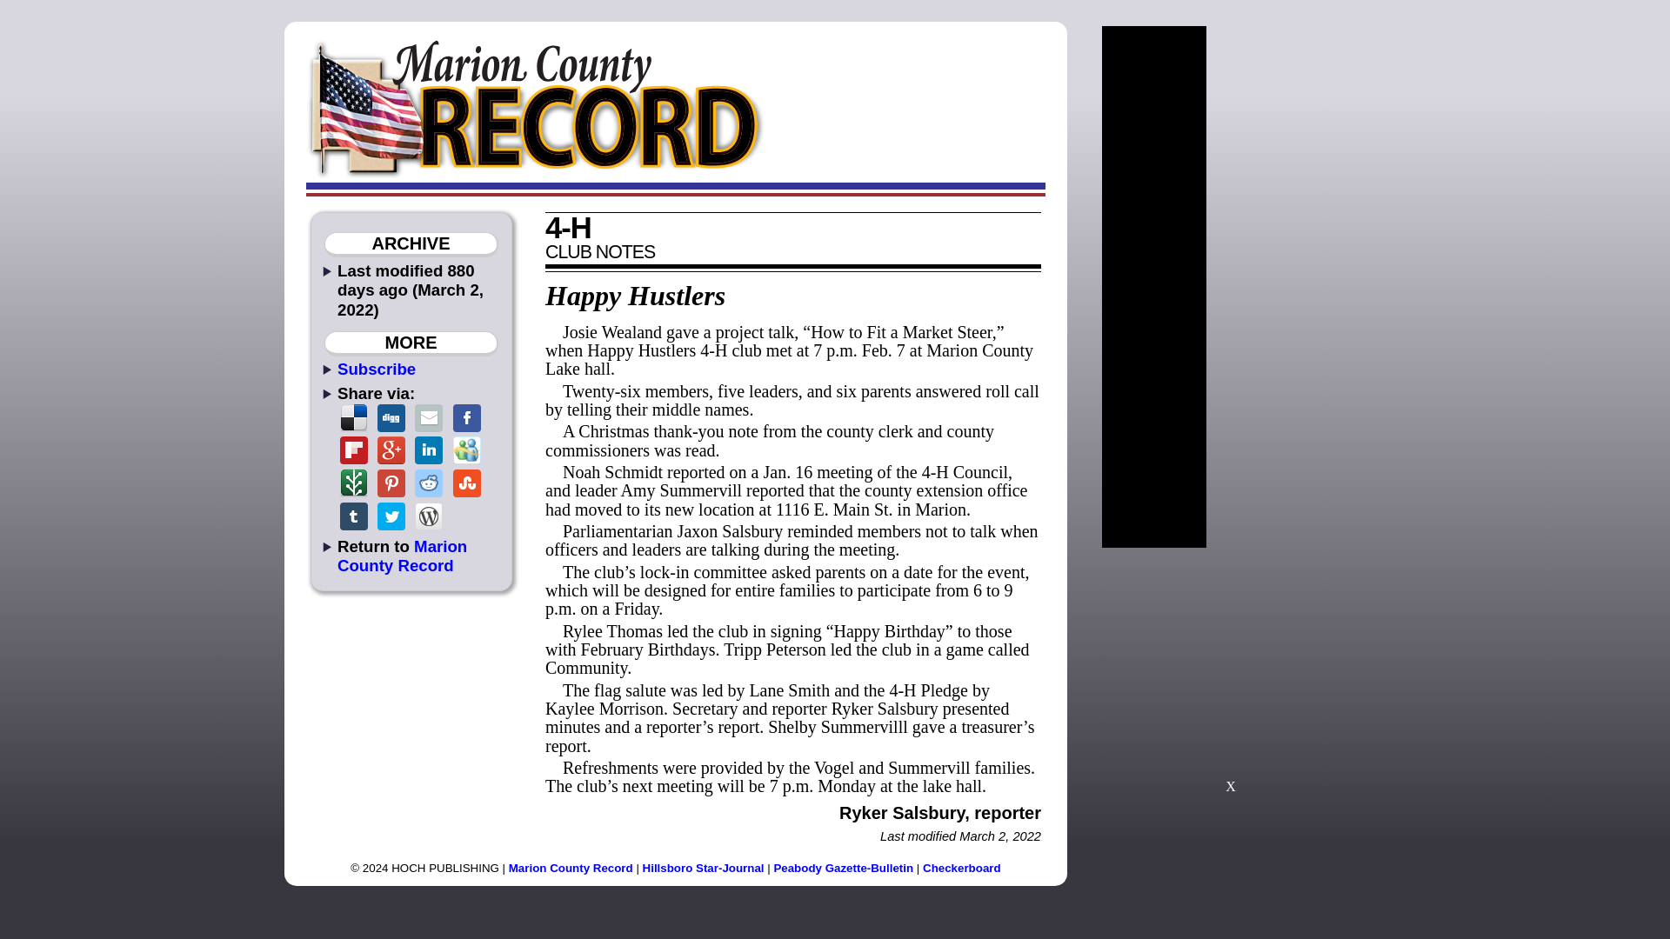  I want to click on Hillsboro Star-Journal, so click(704, 868).